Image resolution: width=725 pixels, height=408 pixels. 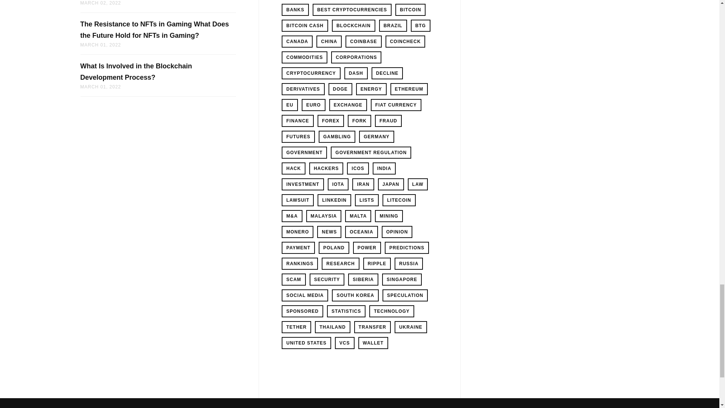 What do you see at coordinates (406, 42) in the screenshot?
I see `COINCHECK` at bounding box center [406, 42].